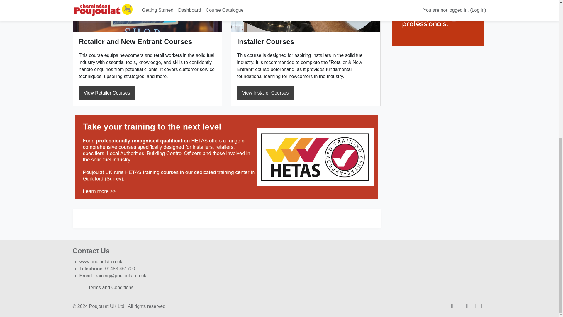 This screenshot has width=563, height=317. Describe the element at coordinates (452, 306) in the screenshot. I see `Twitter` at that location.